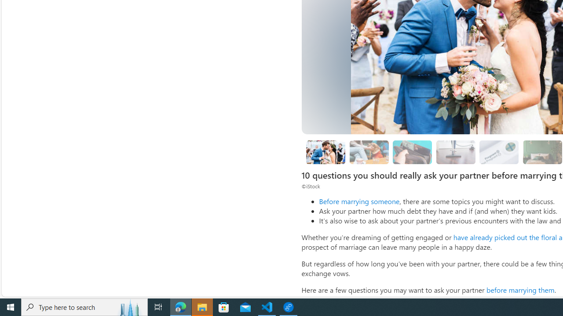  I want to click on What kind of debt do you have?, so click(413, 152).